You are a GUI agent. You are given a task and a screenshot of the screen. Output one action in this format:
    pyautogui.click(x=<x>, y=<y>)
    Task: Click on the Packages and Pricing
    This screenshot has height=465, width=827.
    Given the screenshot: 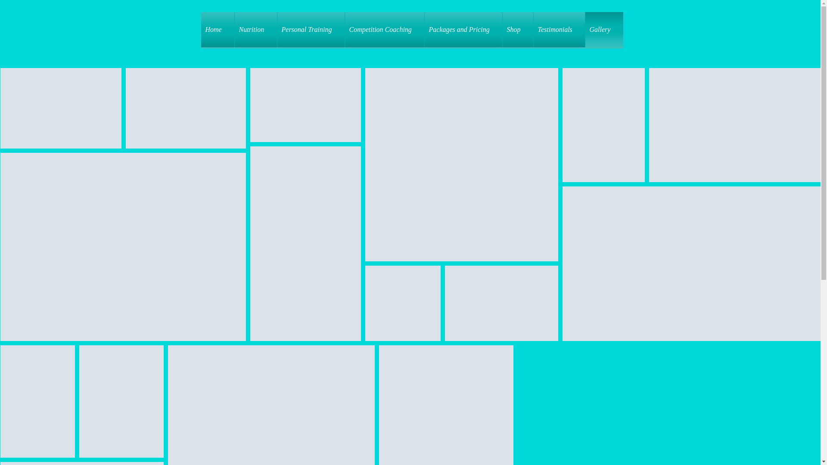 What is the action you would take?
    pyautogui.click(x=463, y=30)
    